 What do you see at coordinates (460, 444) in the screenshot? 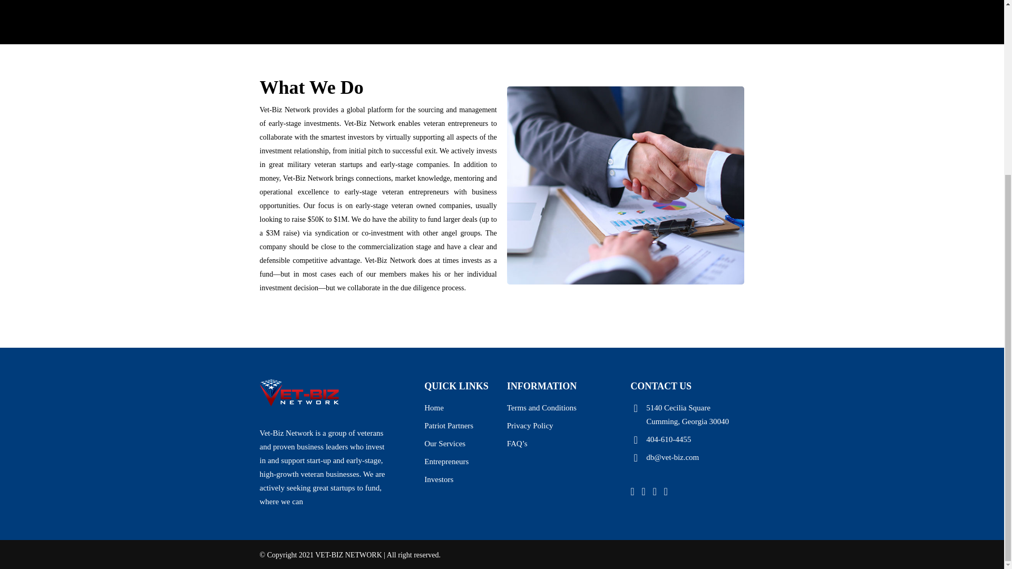
I see `Our Services` at bounding box center [460, 444].